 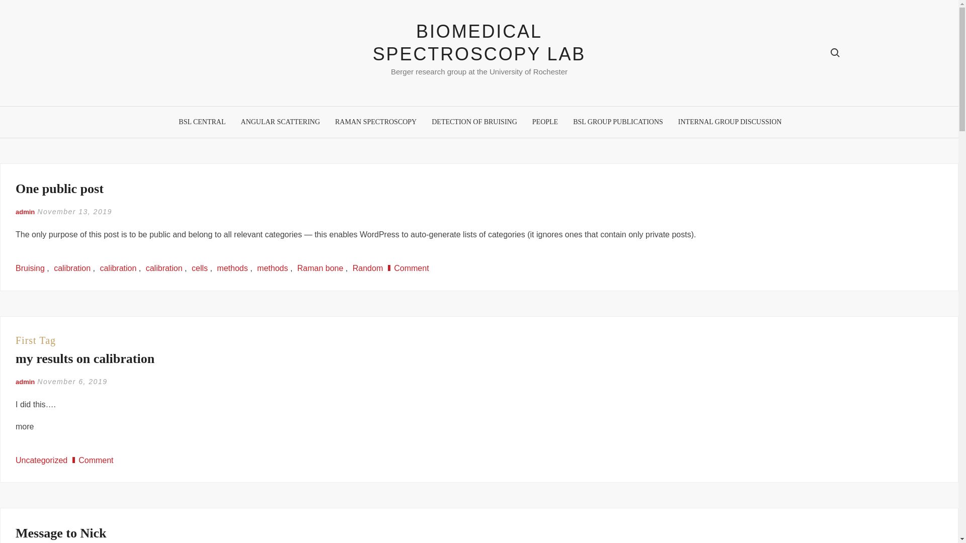 What do you see at coordinates (164, 268) in the screenshot?
I see `calibration` at bounding box center [164, 268].